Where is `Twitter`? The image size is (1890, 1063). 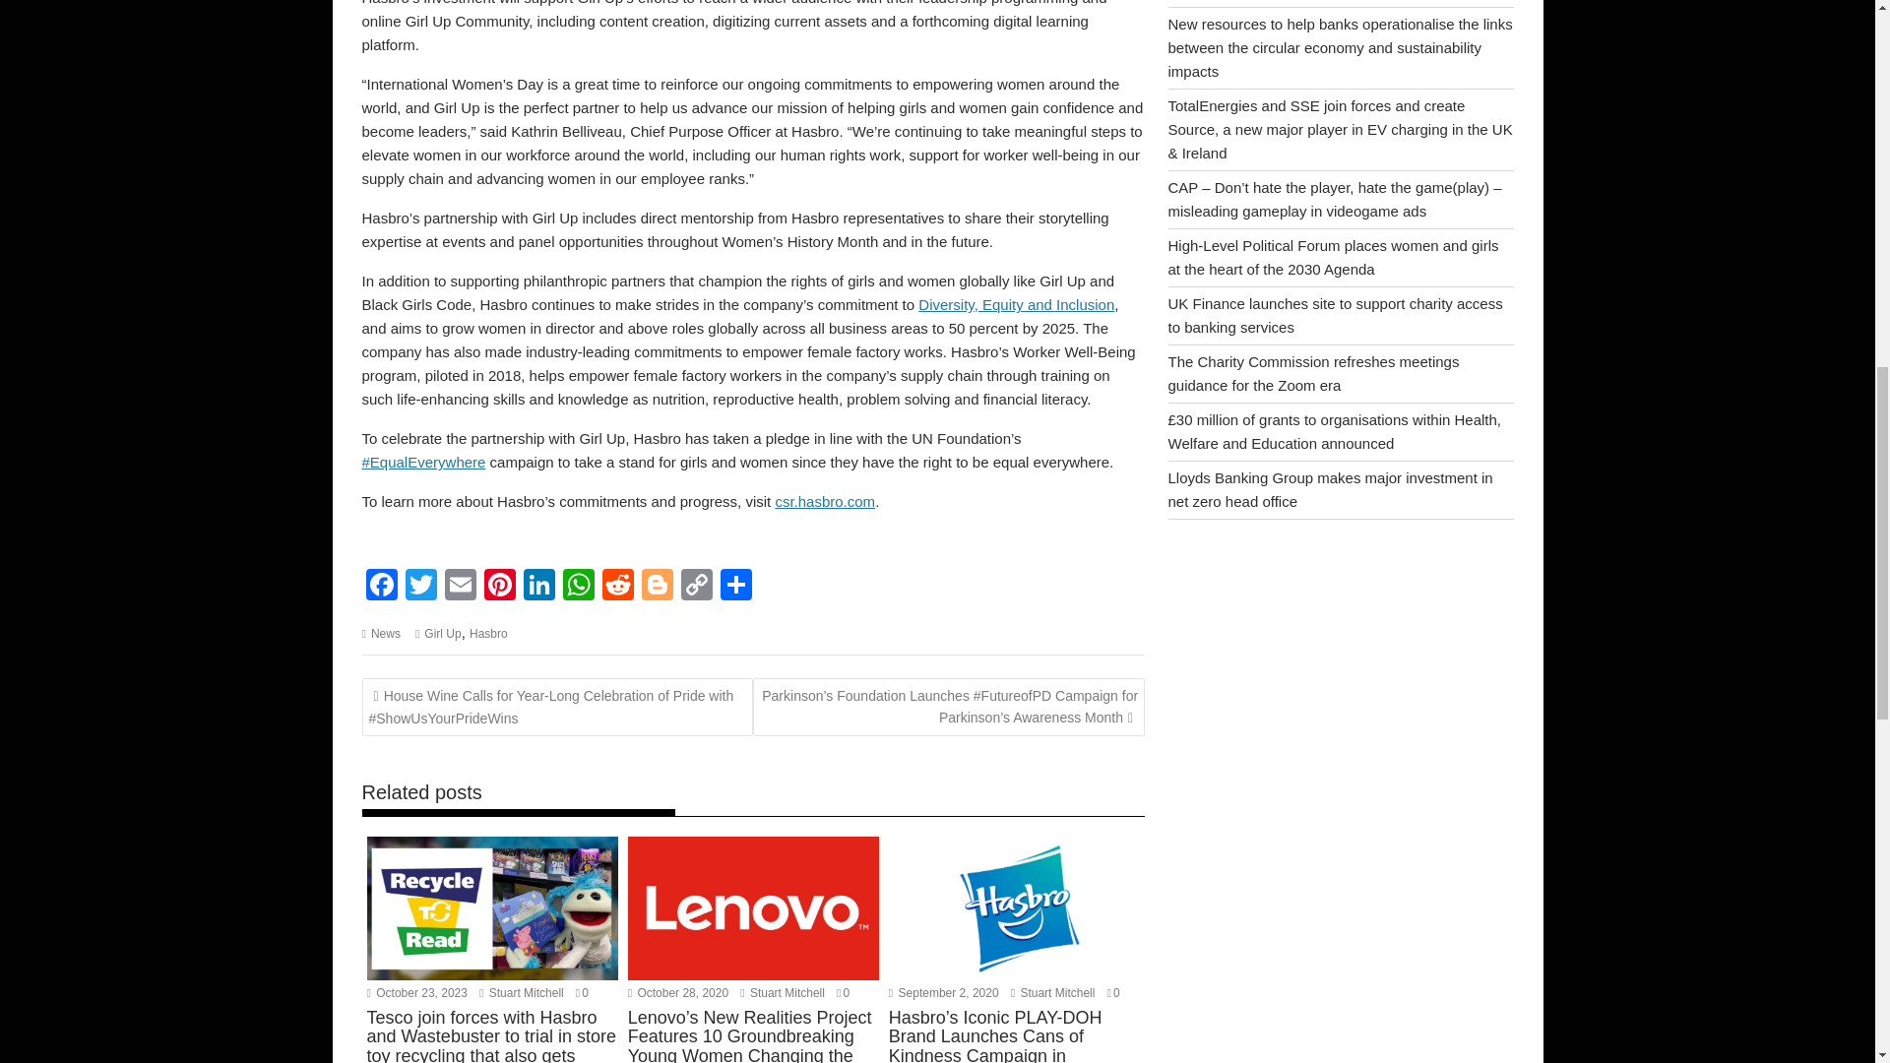
Twitter is located at coordinates (420, 587).